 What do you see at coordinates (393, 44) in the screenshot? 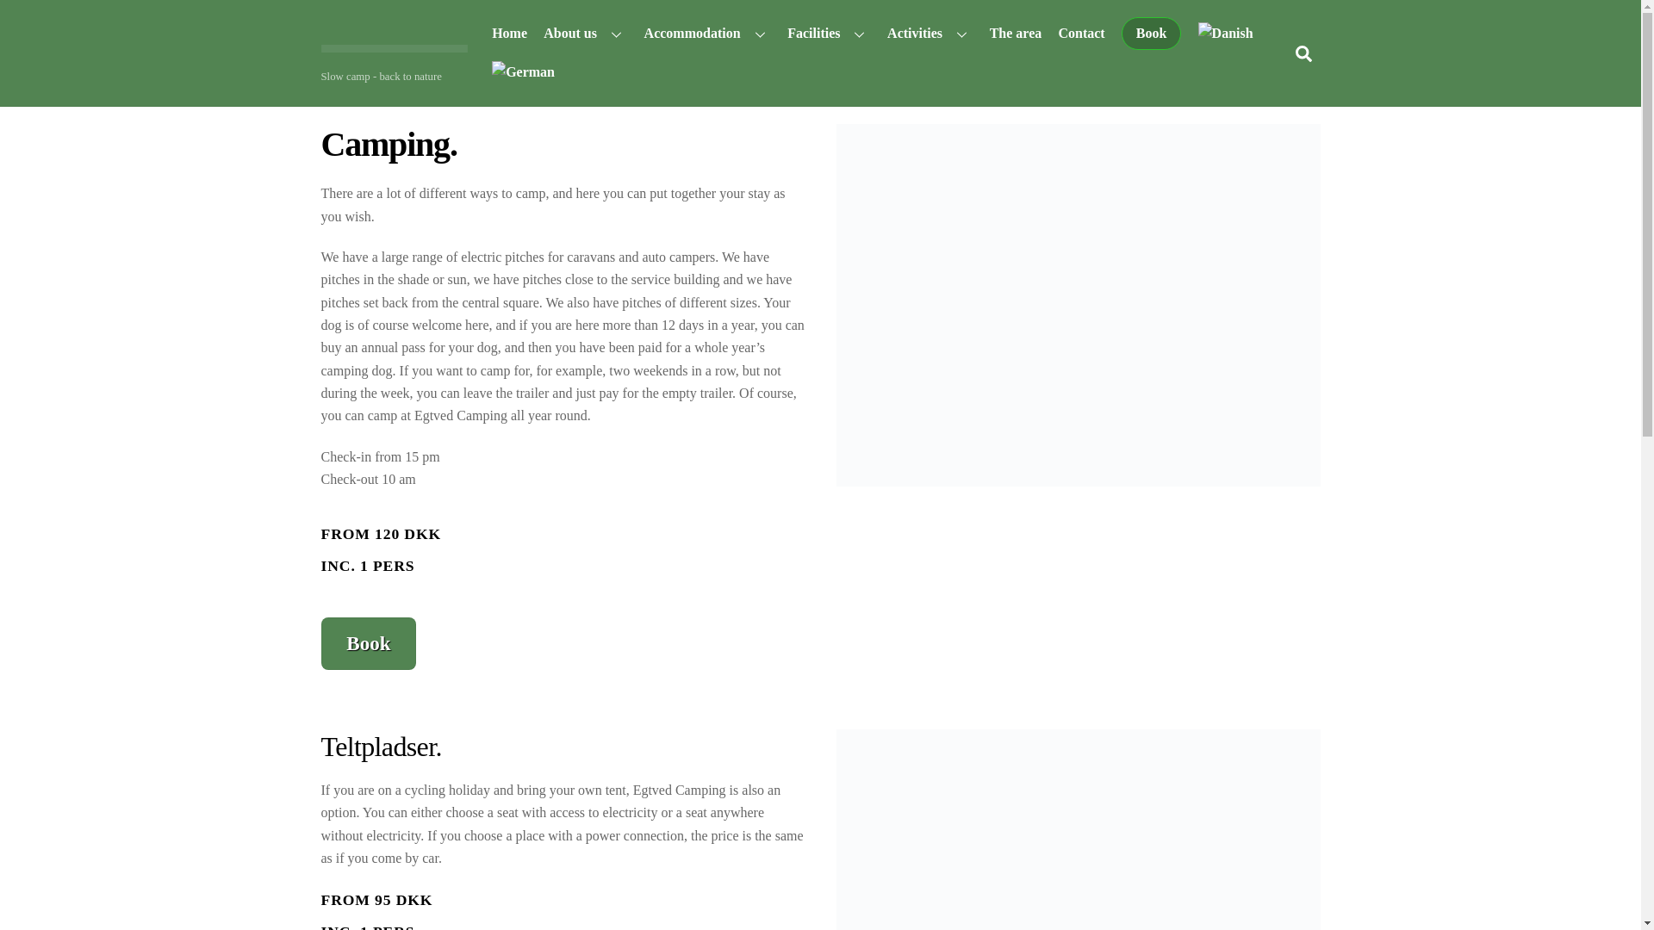
I see `Egtved Camping` at bounding box center [393, 44].